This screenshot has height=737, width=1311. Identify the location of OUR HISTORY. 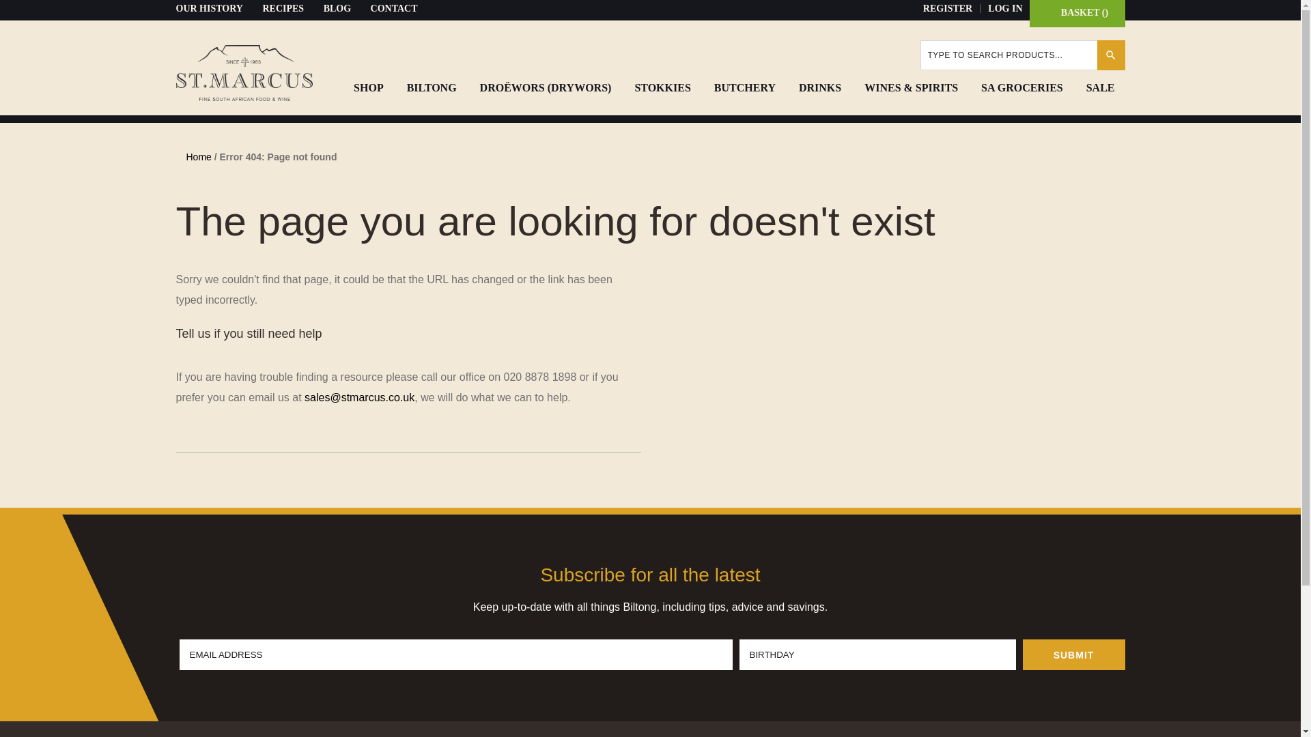
(209, 8).